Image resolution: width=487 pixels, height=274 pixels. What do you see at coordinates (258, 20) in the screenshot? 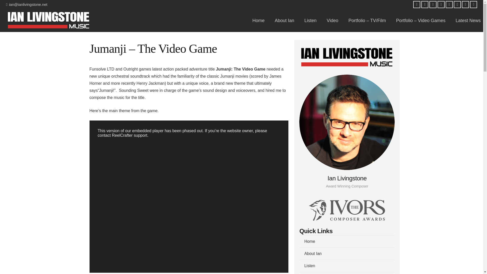
I see `Home` at bounding box center [258, 20].